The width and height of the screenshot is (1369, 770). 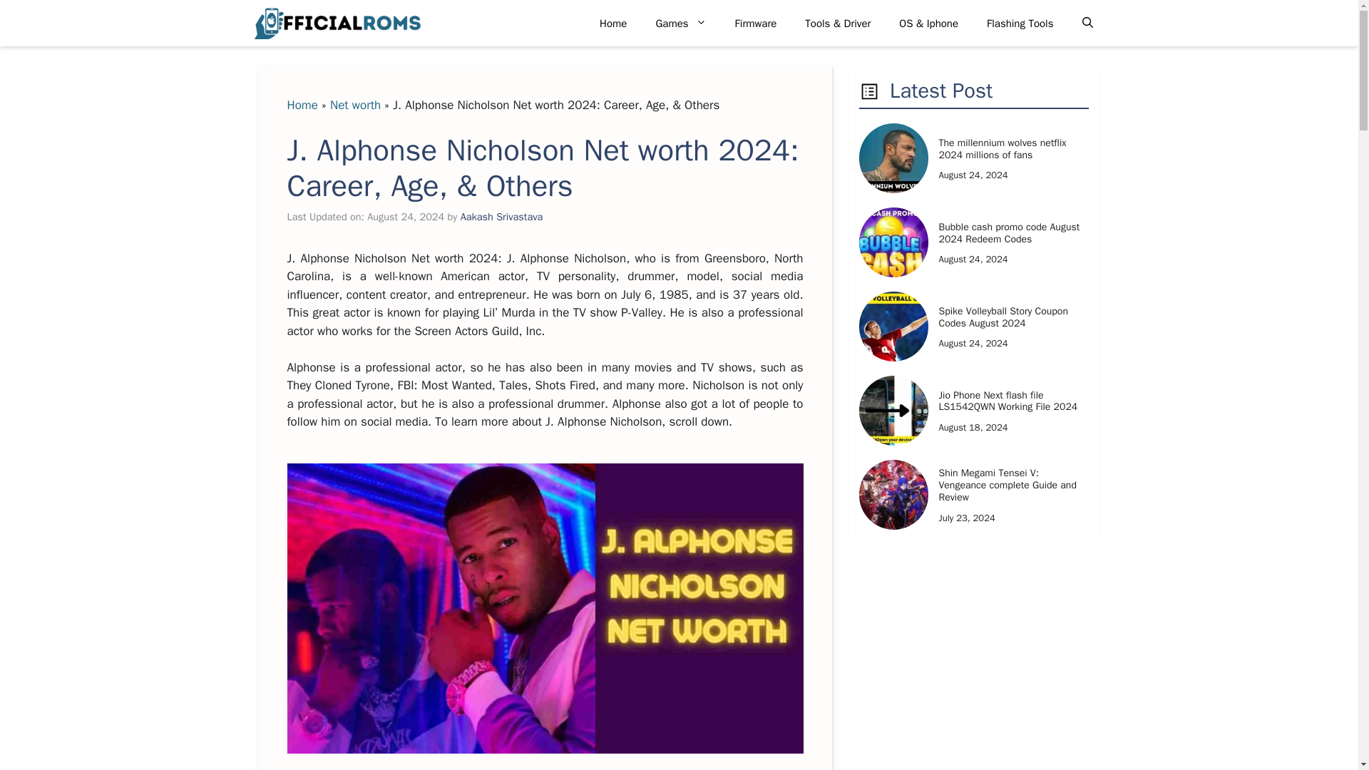 I want to click on Officialroms, so click(x=336, y=23).